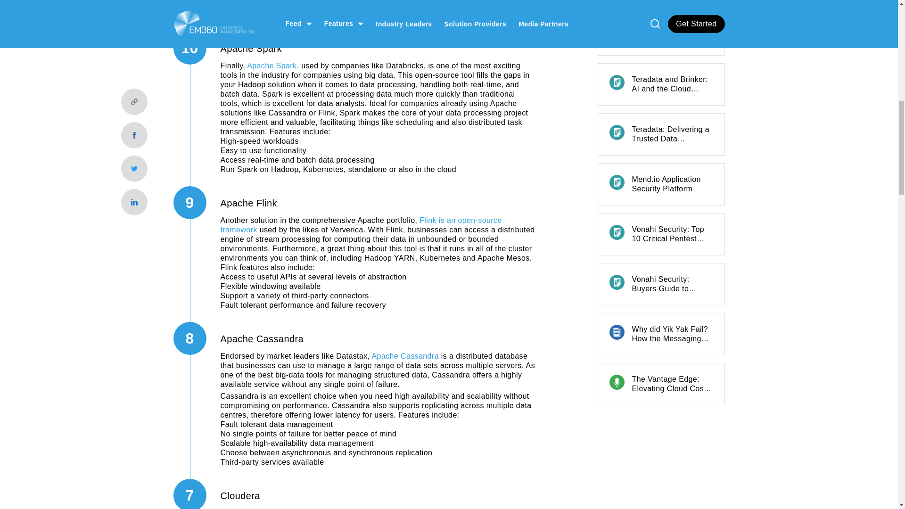 The image size is (905, 509). Describe the element at coordinates (272, 65) in the screenshot. I see `Apache Spark,` at that location.